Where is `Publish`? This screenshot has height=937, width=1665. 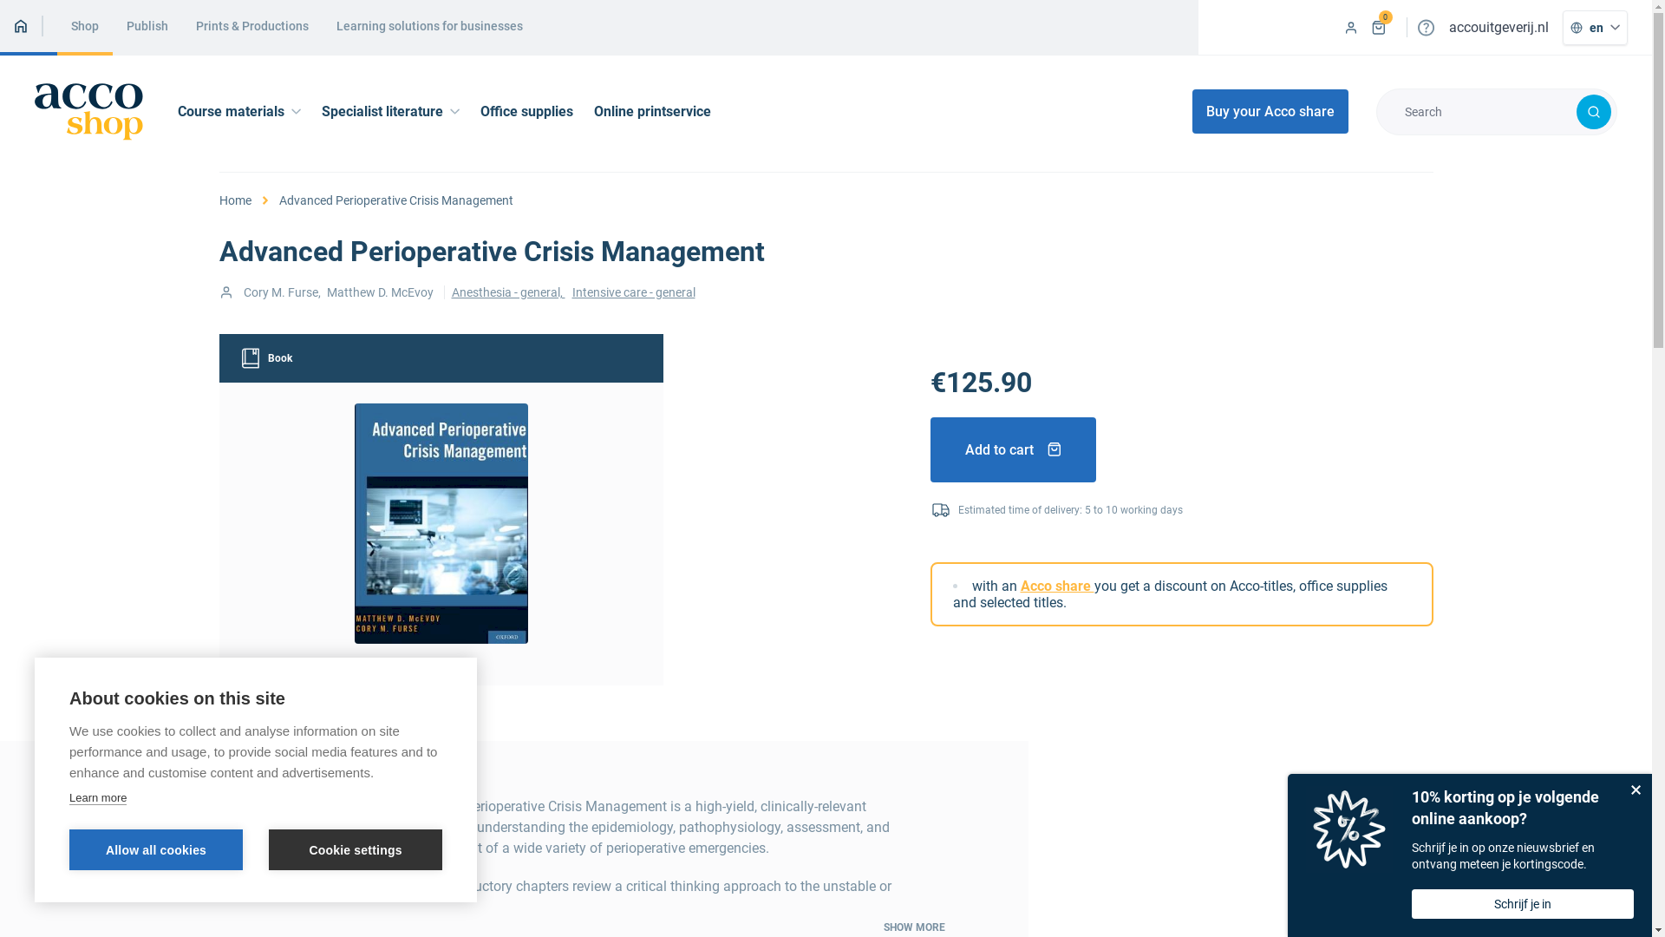
Publish is located at coordinates (147, 28).